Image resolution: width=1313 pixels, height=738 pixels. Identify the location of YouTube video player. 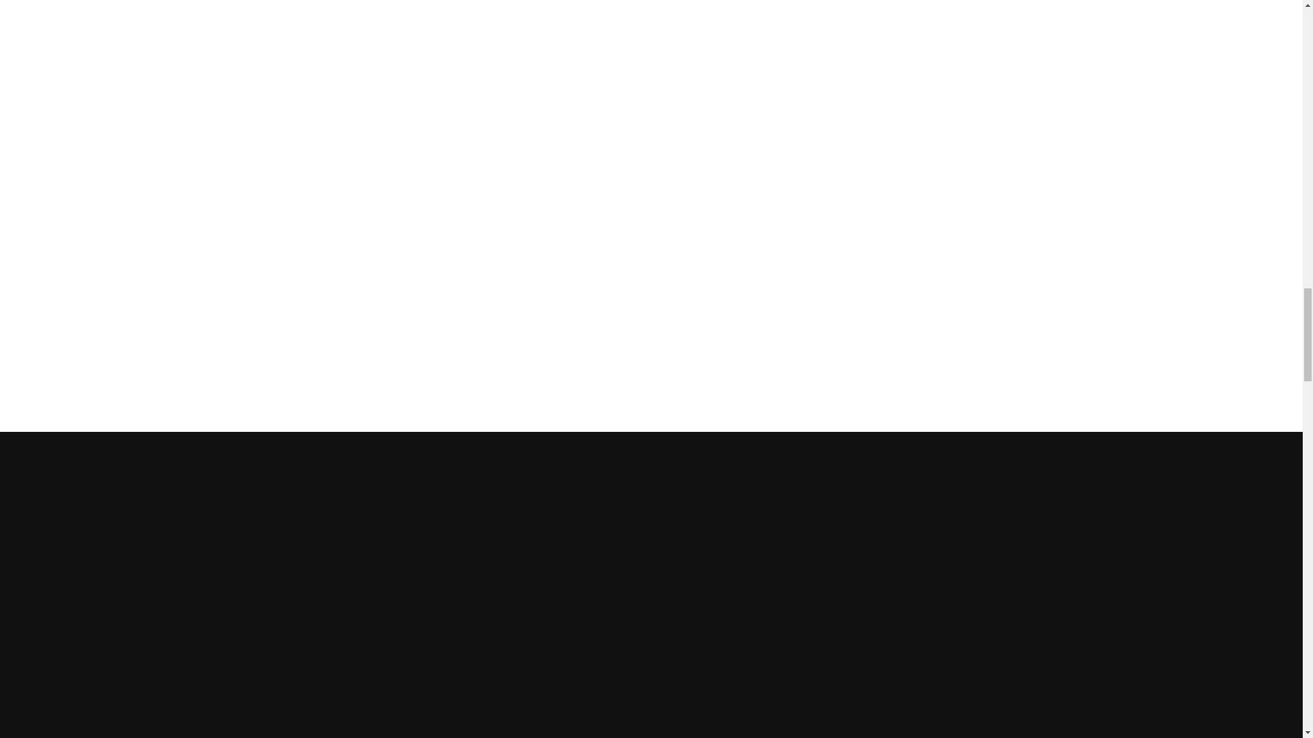
(650, 15).